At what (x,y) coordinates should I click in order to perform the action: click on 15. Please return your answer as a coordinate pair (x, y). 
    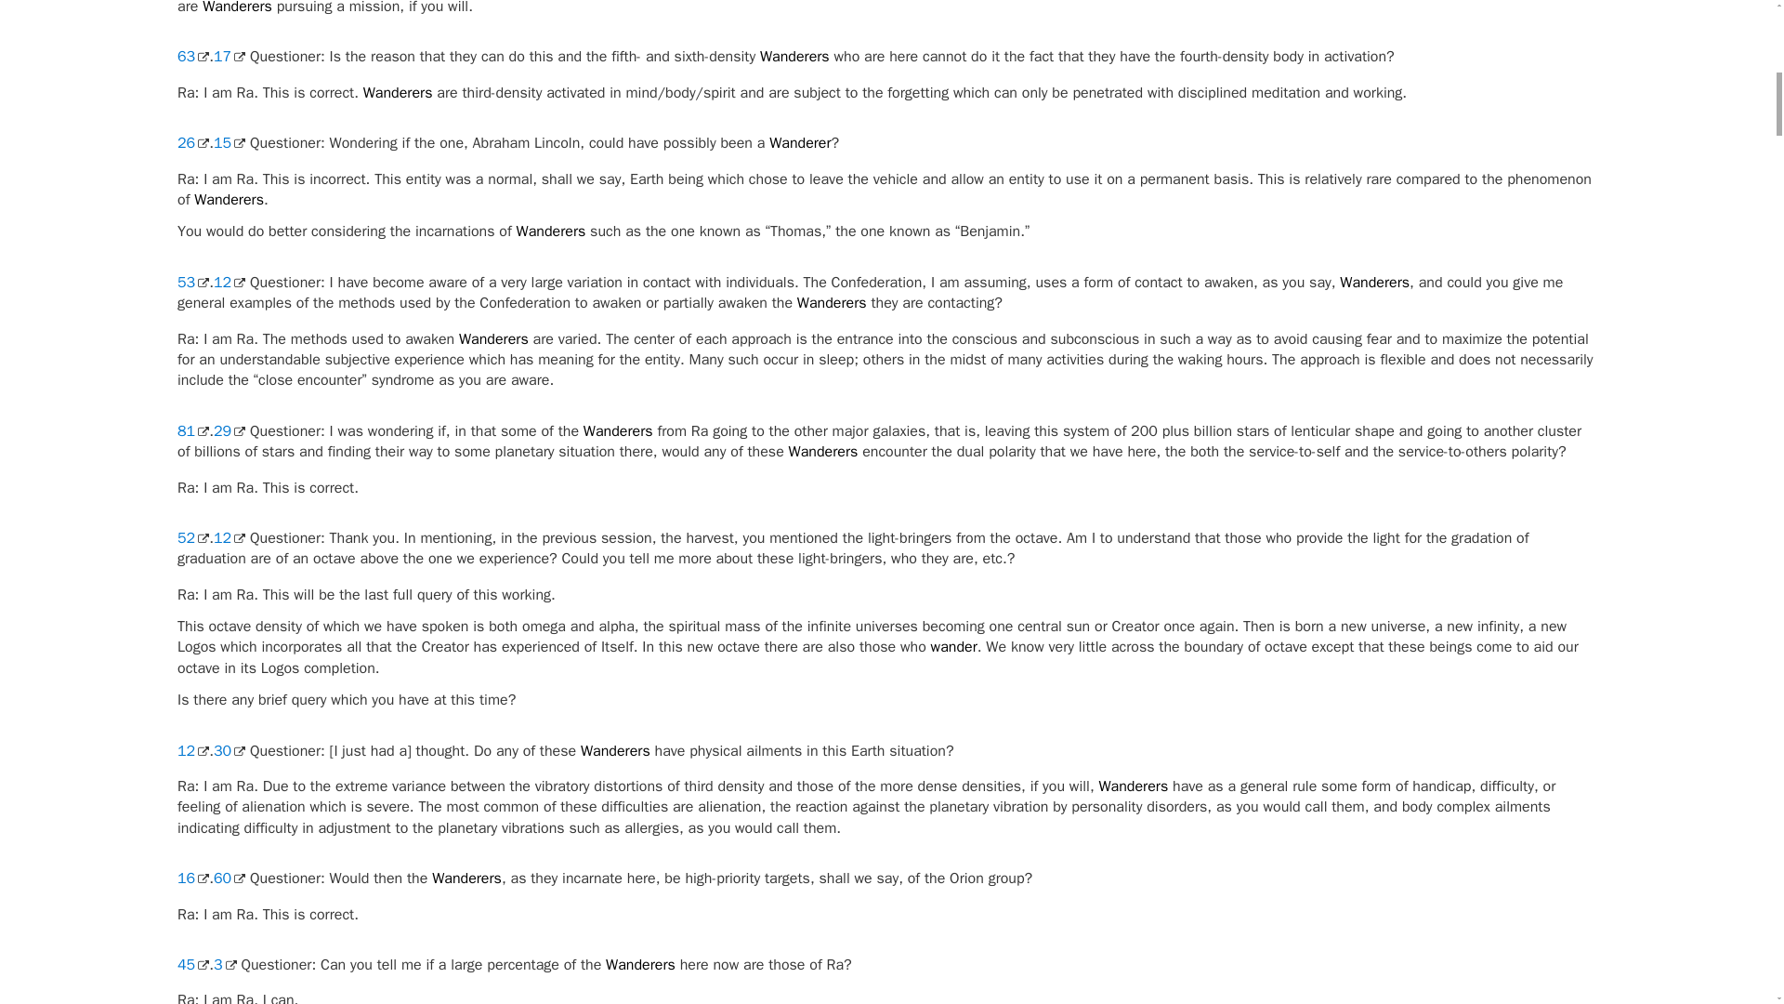
    Looking at the image, I should click on (230, 143).